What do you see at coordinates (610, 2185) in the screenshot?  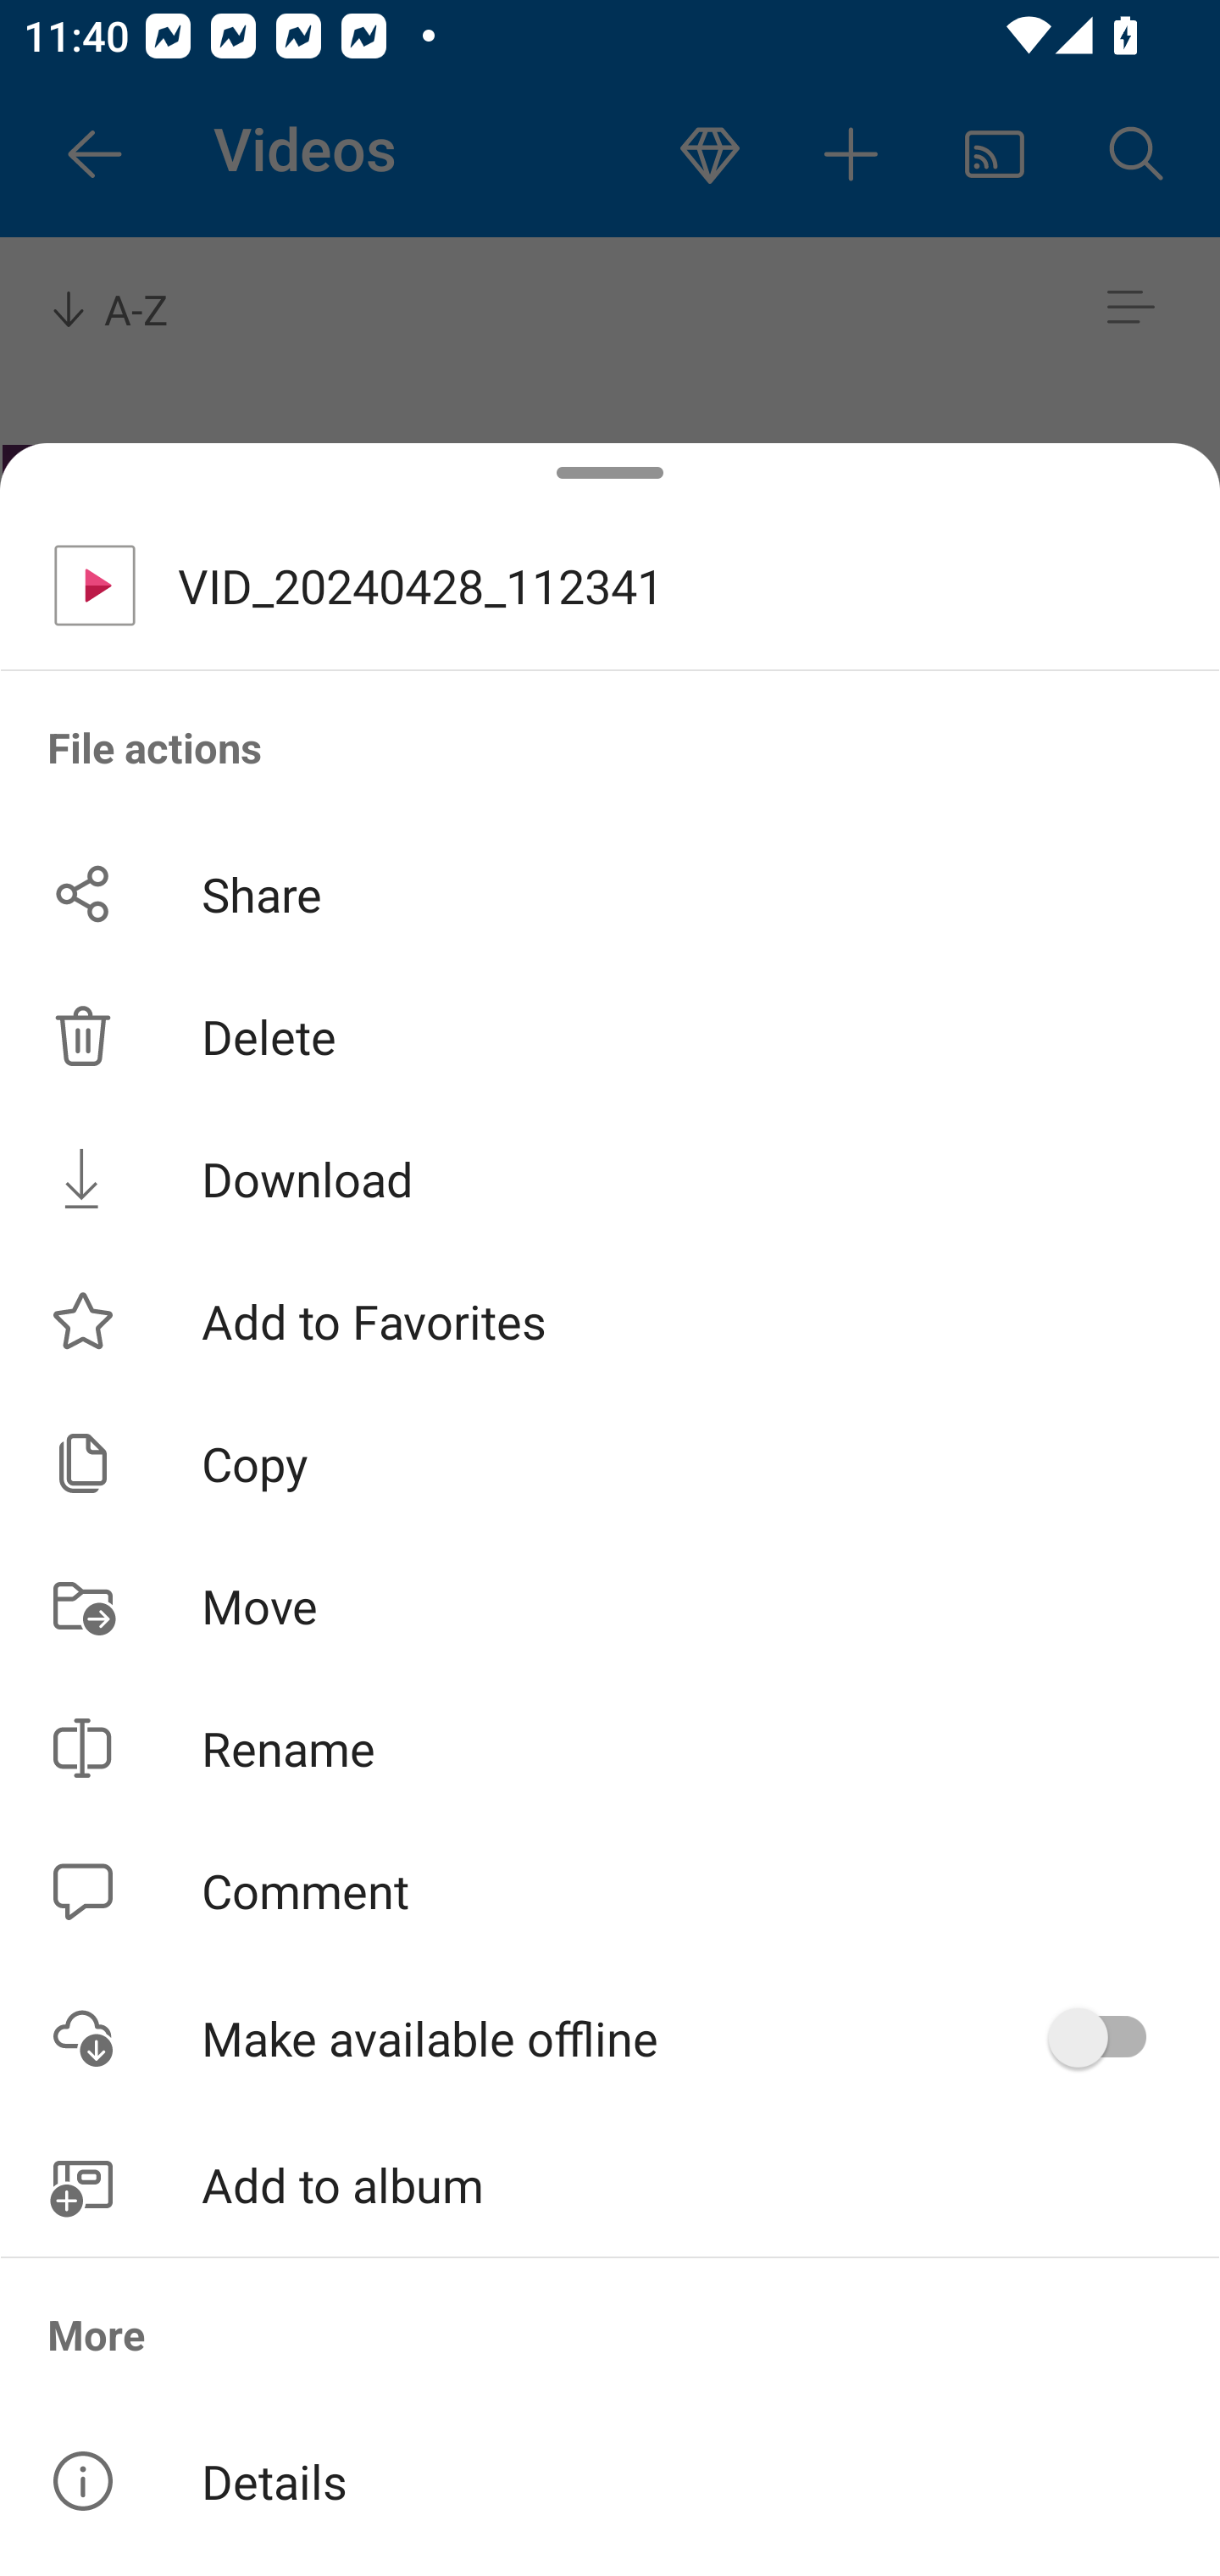 I see `Add to album button Add to album` at bounding box center [610, 2185].